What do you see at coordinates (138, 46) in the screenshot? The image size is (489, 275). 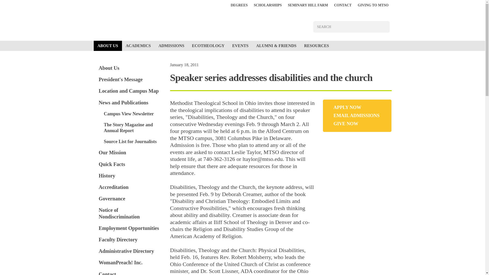 I see `ACADEMICS` at bounding box center [138, 46].